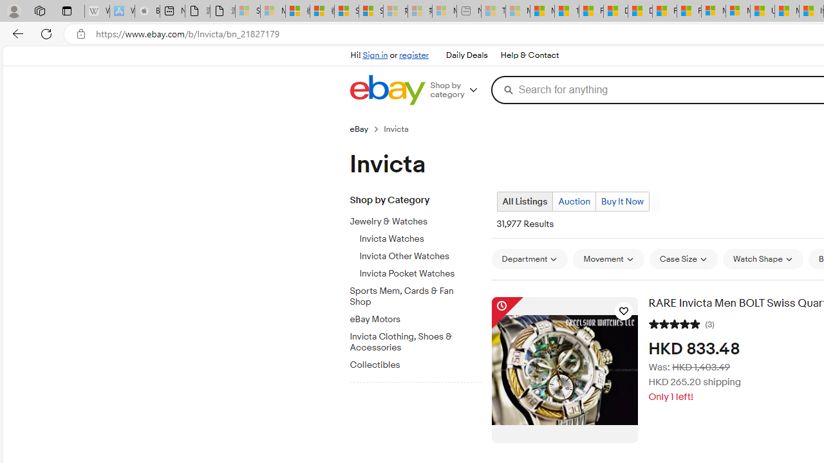 The image size is (824, 463). Describe the element at coordinates (411, 222) in the screenshot. I see `Jewelry & Watches` at that location.